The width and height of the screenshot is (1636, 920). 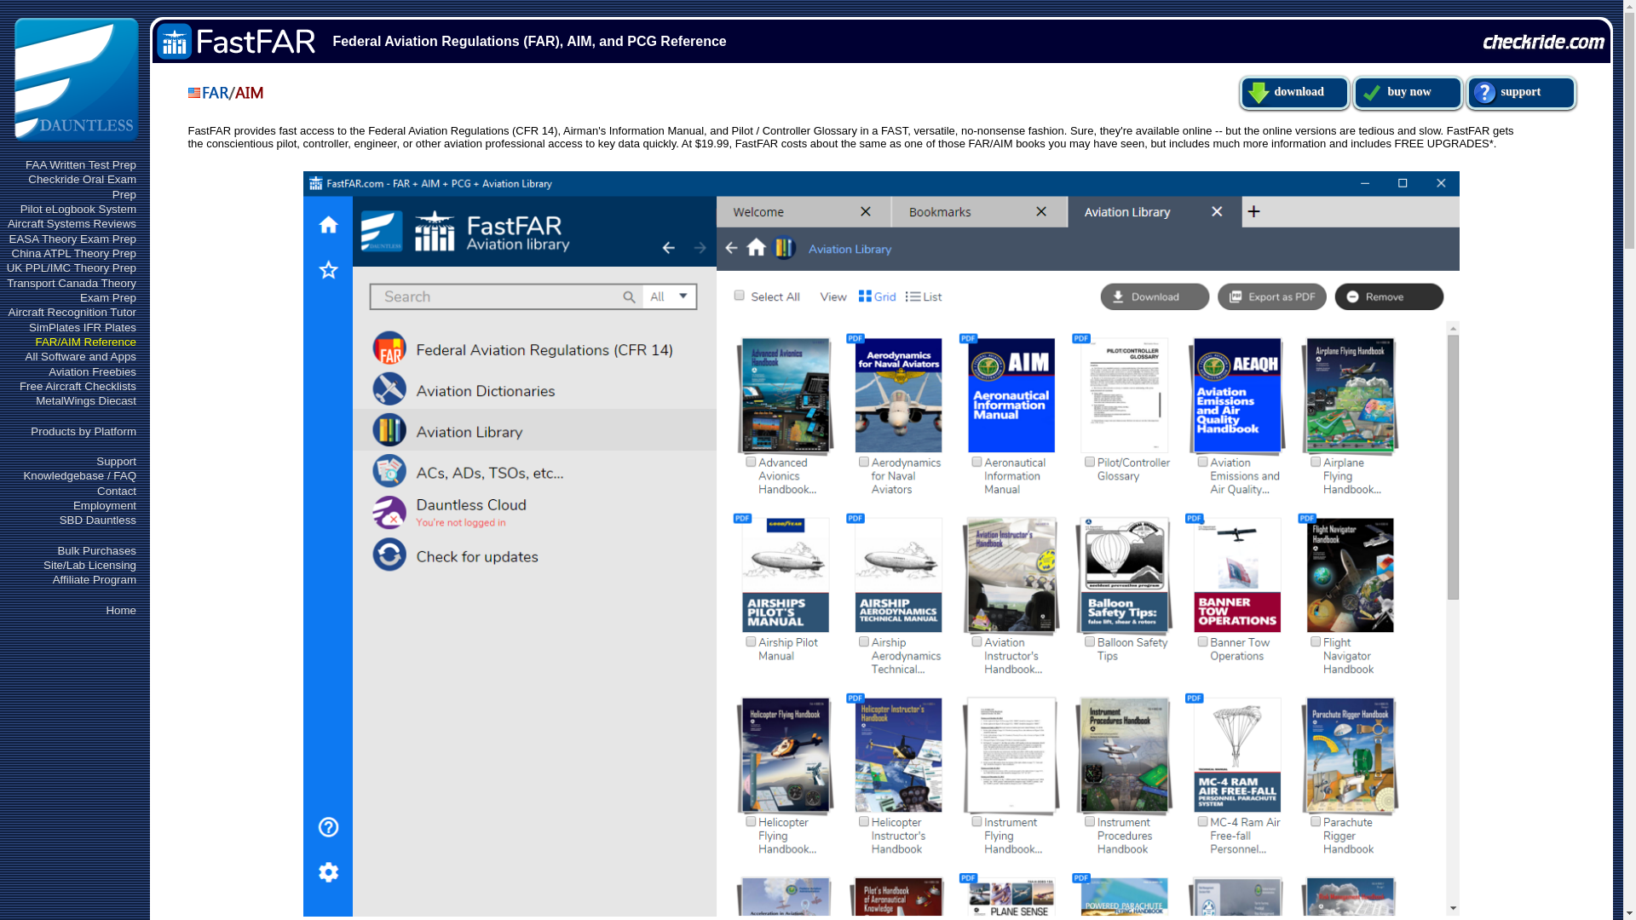 What do you see at coordinates (96, 550) in the screenshot?
I see `Bulk Purchases` at bounding box center [96, 550].